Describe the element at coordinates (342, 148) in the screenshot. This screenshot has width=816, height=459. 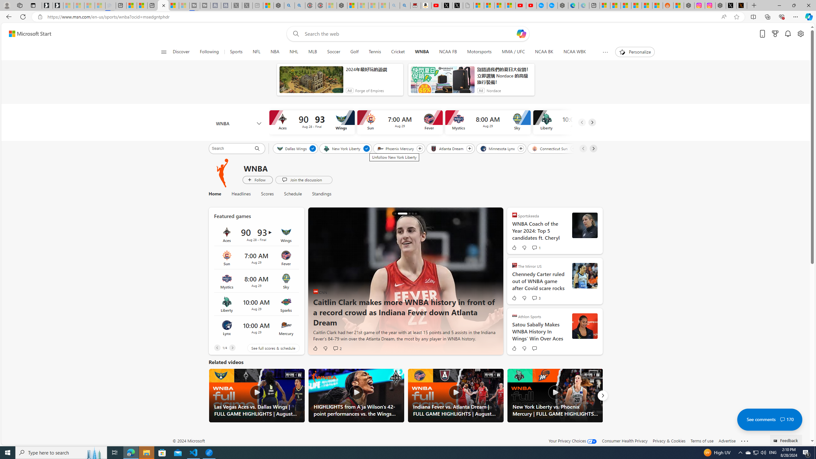
I see `New York Liberty` at that location.